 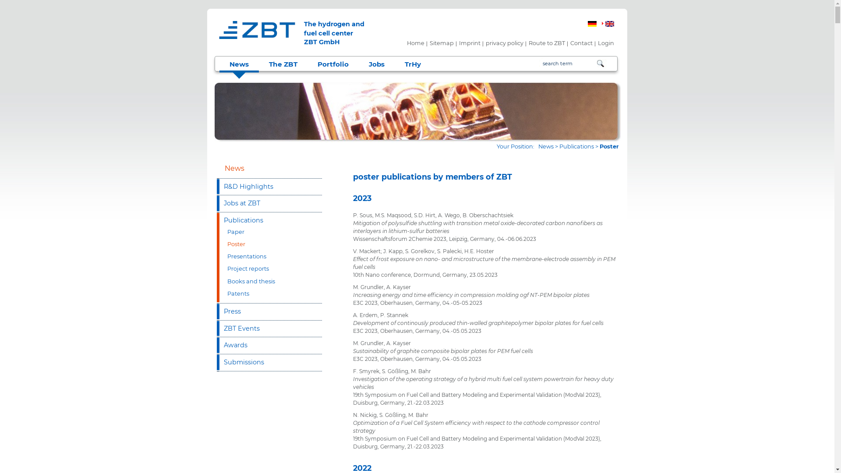 What do you see at coordinates (610, 24) in the screenshot?
I see `English` at bounding box center [610, 24].